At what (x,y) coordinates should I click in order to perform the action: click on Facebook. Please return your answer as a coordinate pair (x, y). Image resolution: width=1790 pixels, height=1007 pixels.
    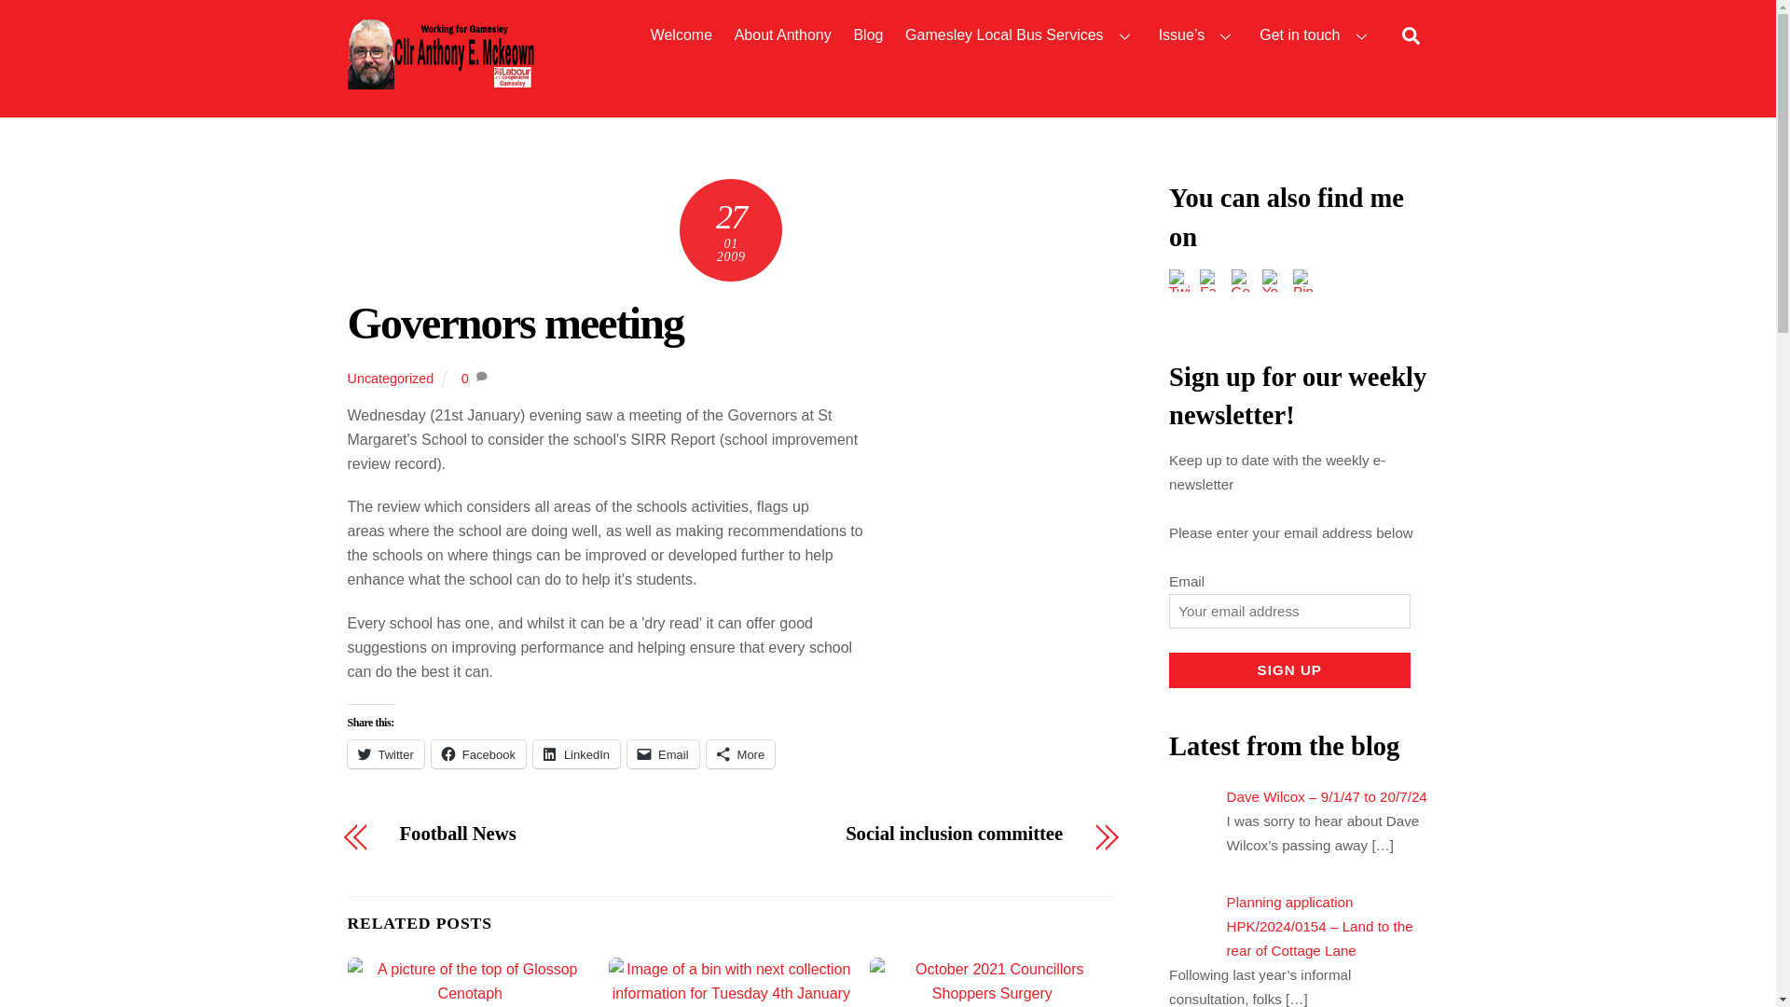
    Looking at the image, I should click on (478, 753).